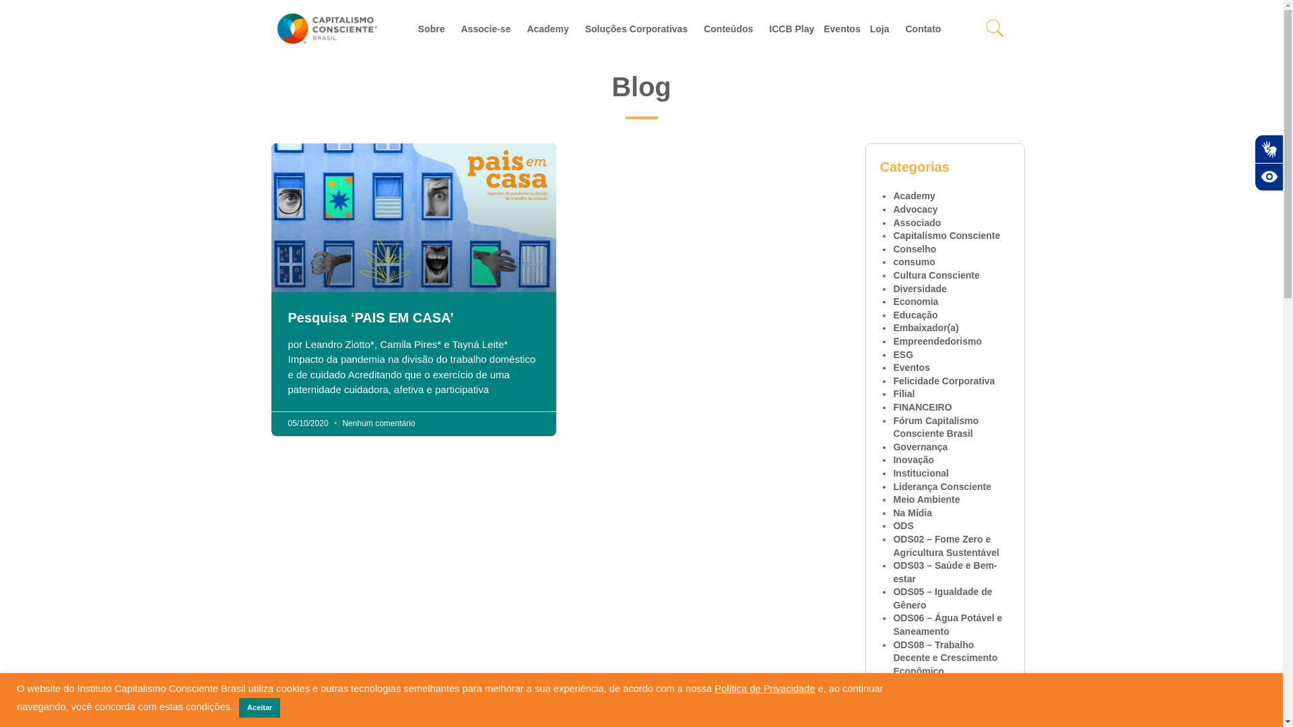 The height and width of the screenshot is (727, 1293). I want to click on Advocacy, so click(915, 209).